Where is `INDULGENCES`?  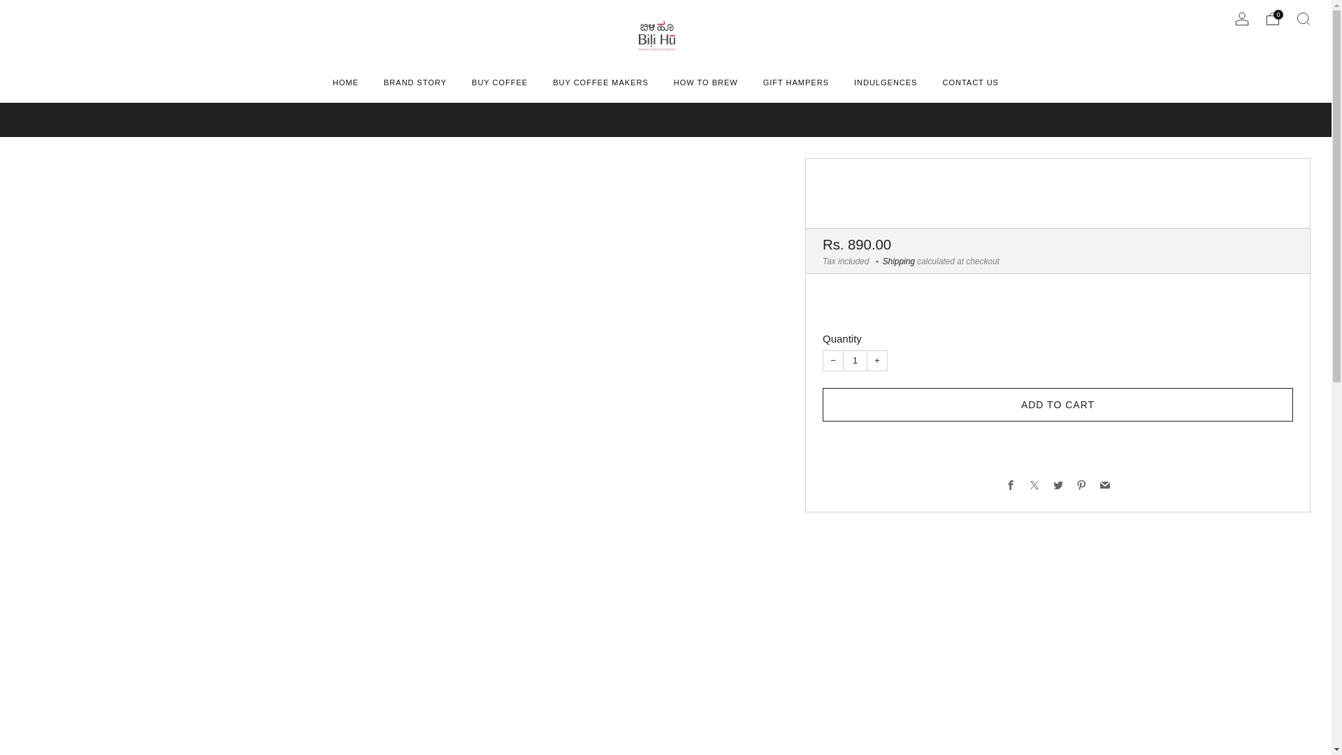
INDULGENCES is located at coordinates (885, 82).